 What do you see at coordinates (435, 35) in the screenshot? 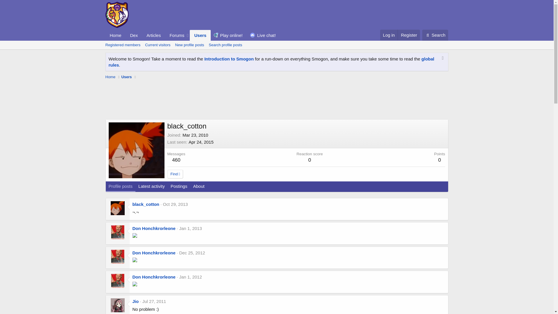
I see `Search` at bounding box center [435, 35].